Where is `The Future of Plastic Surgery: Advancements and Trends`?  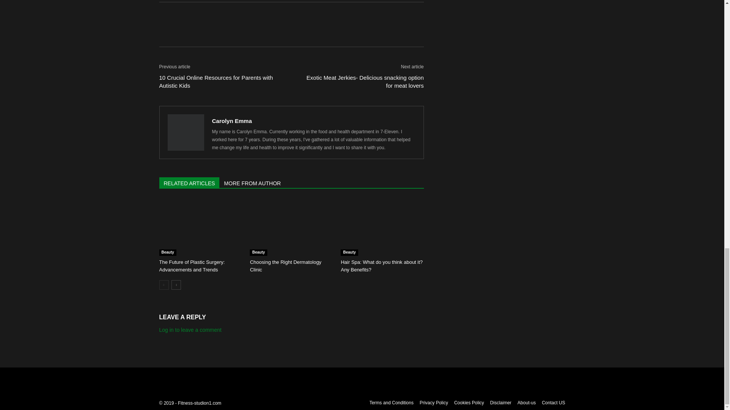 The Future of Plastic Surgery: Advancements and Trends is located at coordinates (200, 227).